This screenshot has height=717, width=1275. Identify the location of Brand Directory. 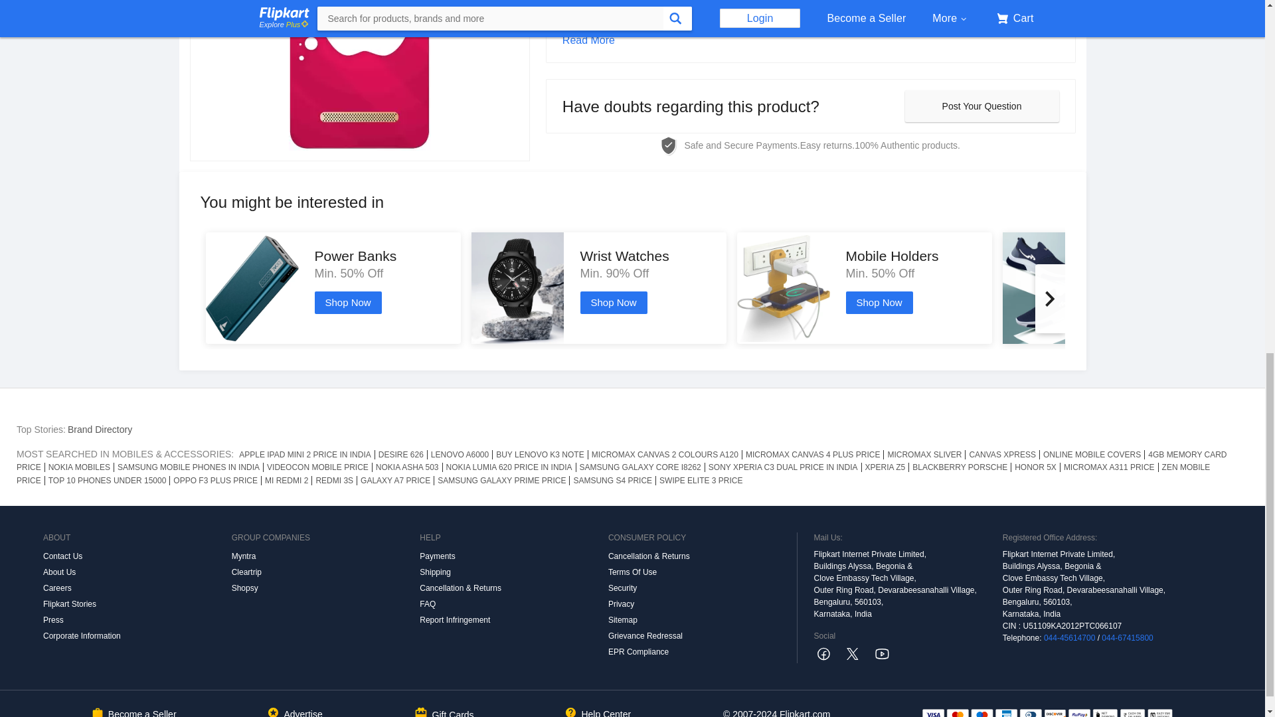
(100, 429).